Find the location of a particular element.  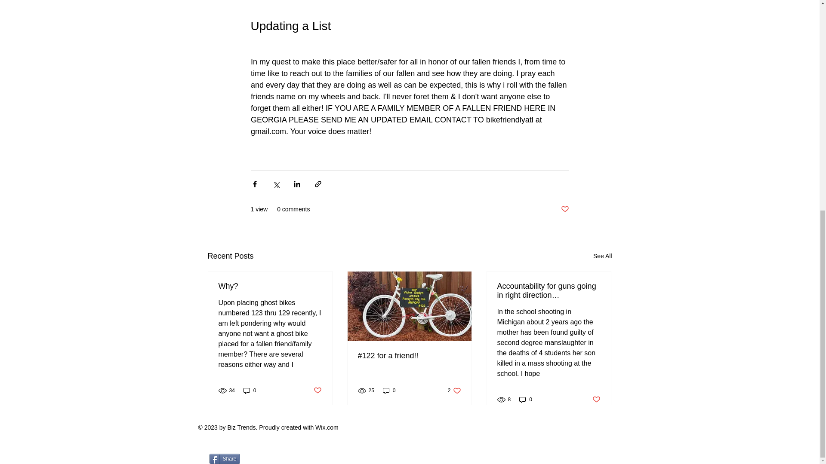

Why? is located at coordinates (389, 390).